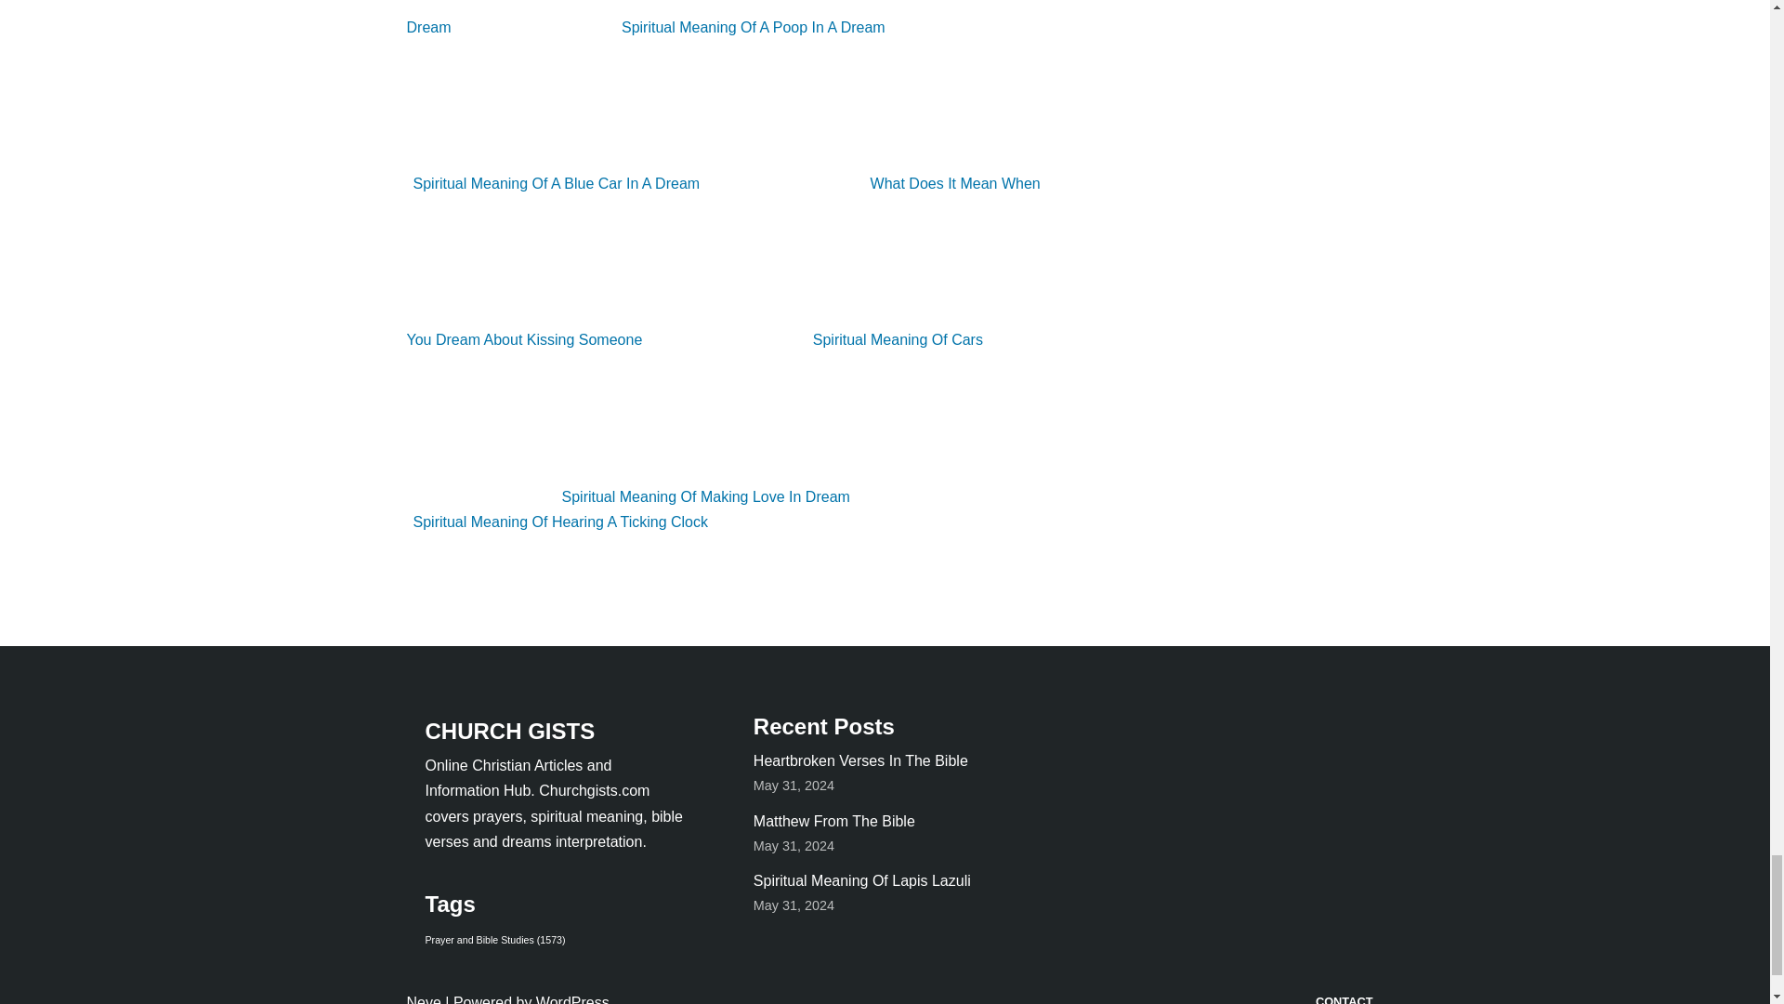 This screenshot has height=1004, width=1784. What do you see at coordinates (723, 261) in the screenshot?
I see `What Does It Mean When You Dream About Kissing Someone` at bounding box center [723, 261].